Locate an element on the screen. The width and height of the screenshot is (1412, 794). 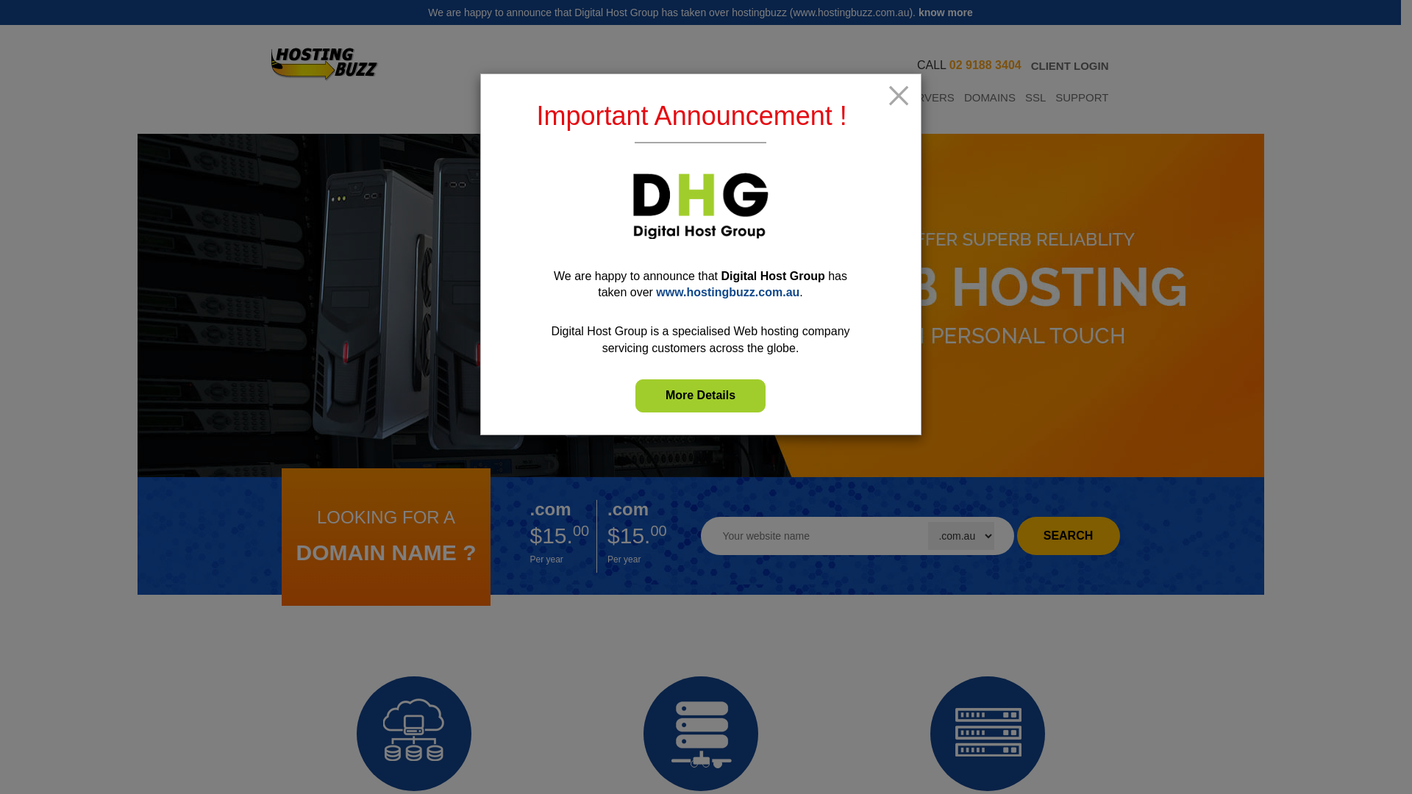
SSL is located at coordinates (1035, 98).